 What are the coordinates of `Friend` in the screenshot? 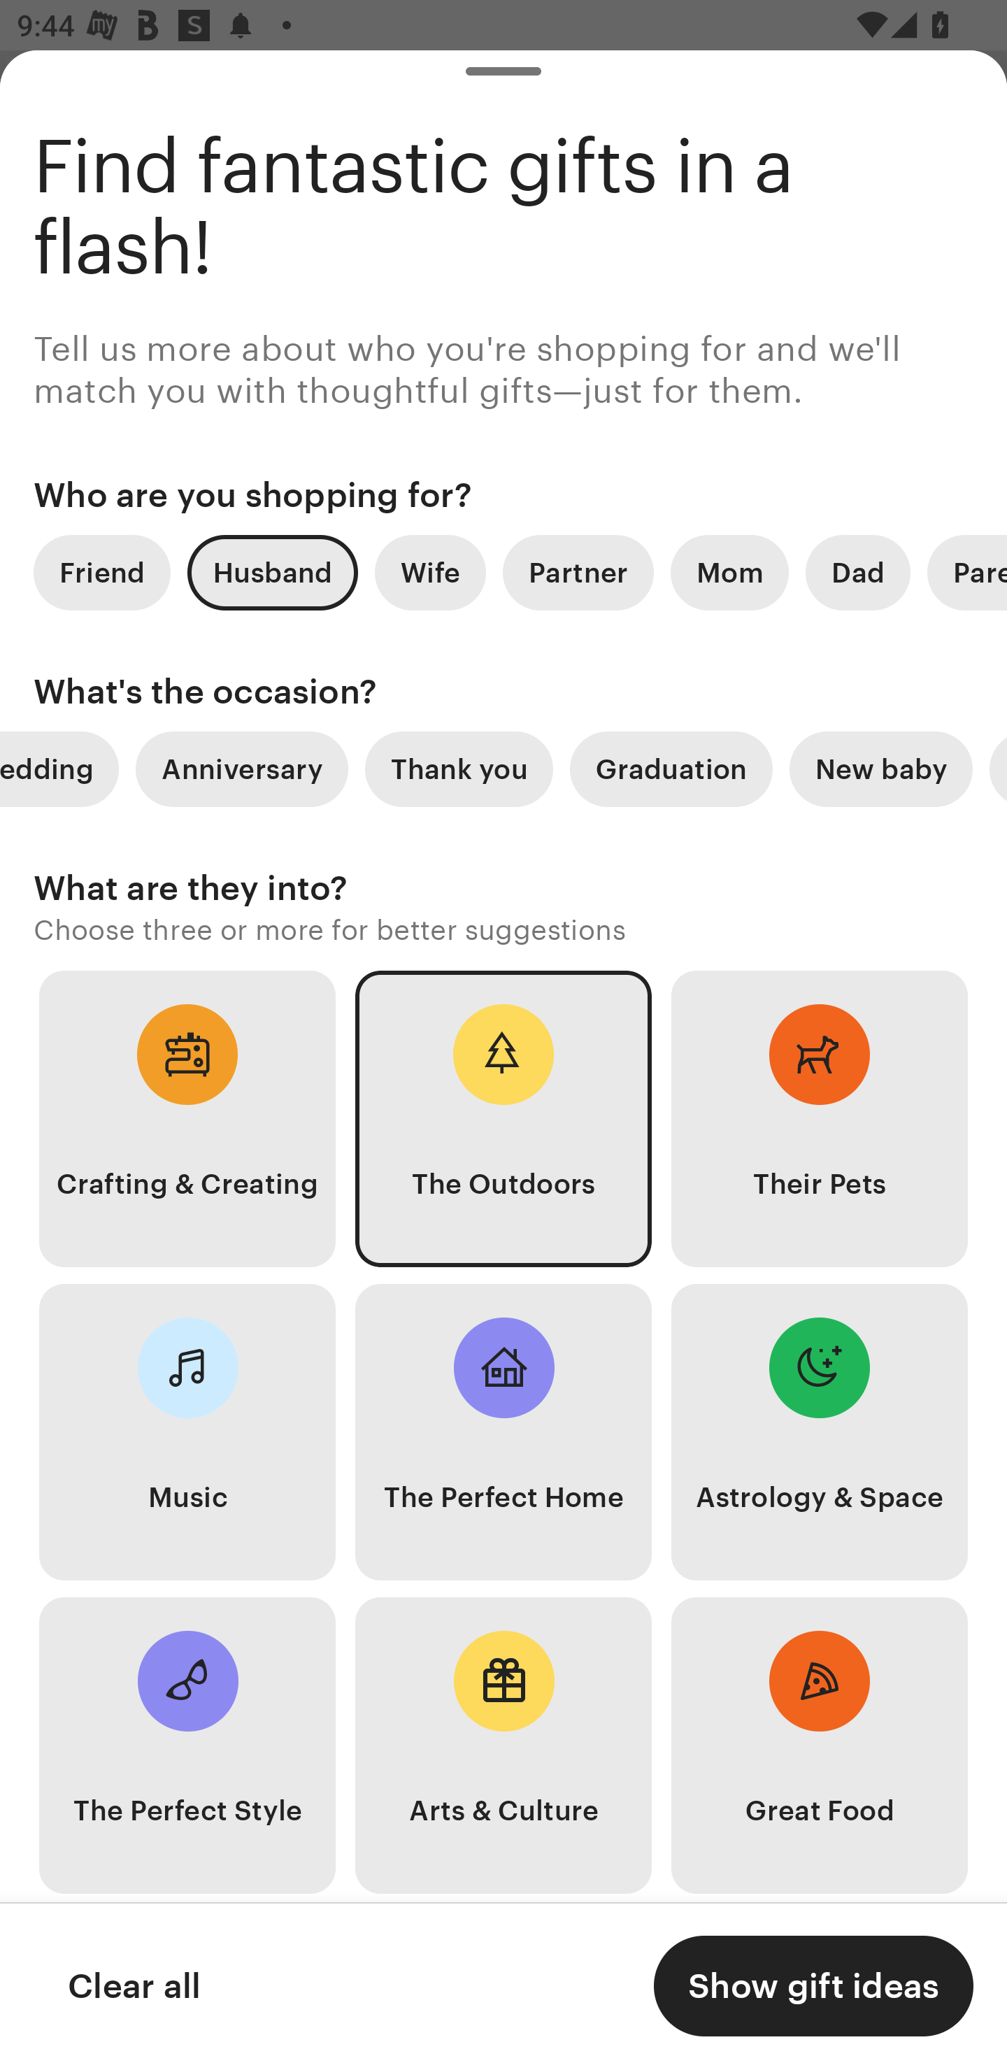 It's located at (101, 572).